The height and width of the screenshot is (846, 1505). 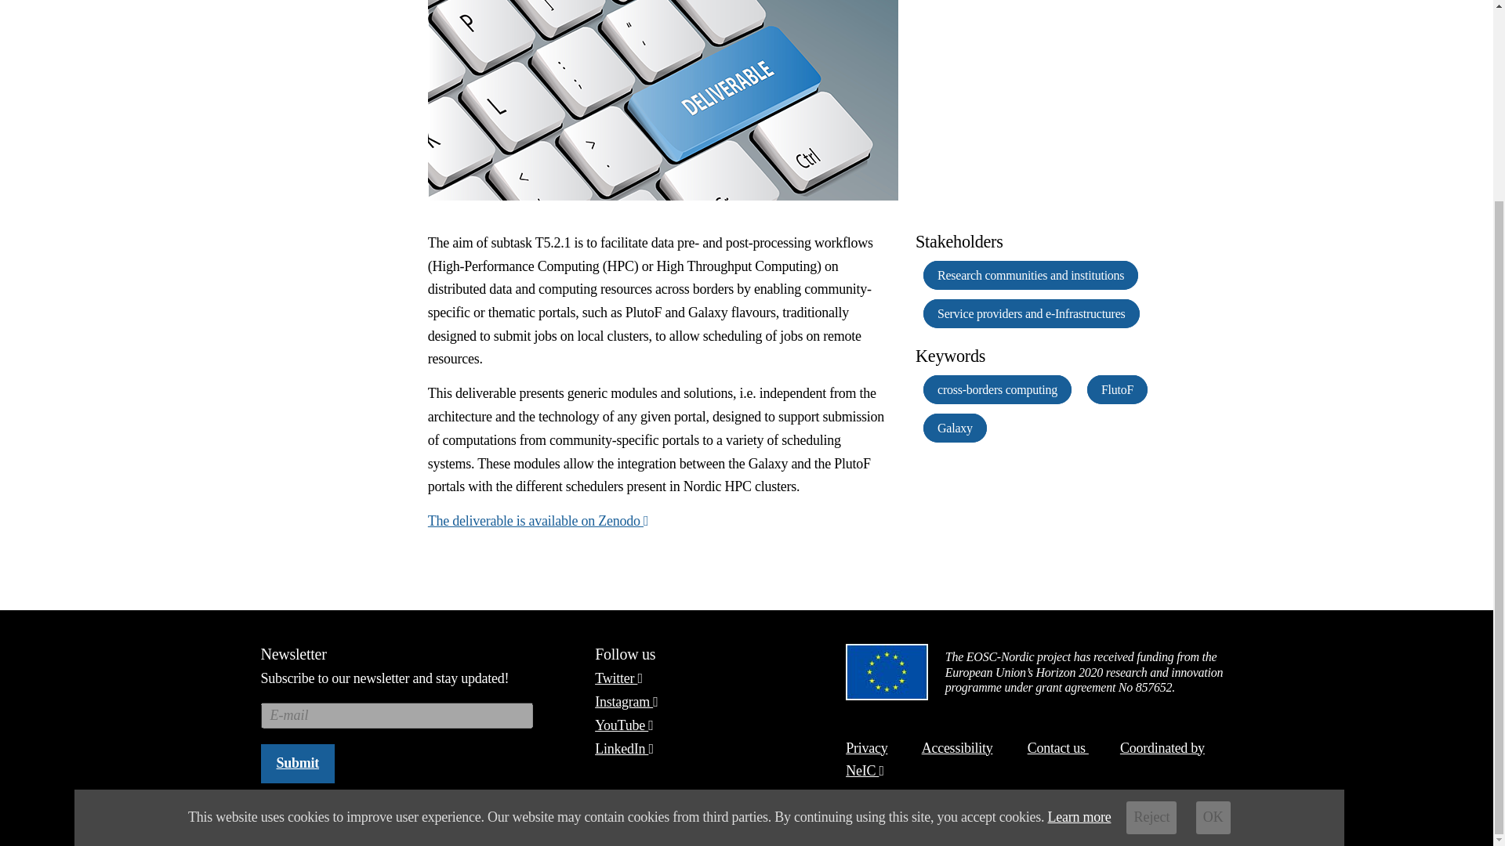 I want to click on FlutoF, so click(x=1116, y=390).